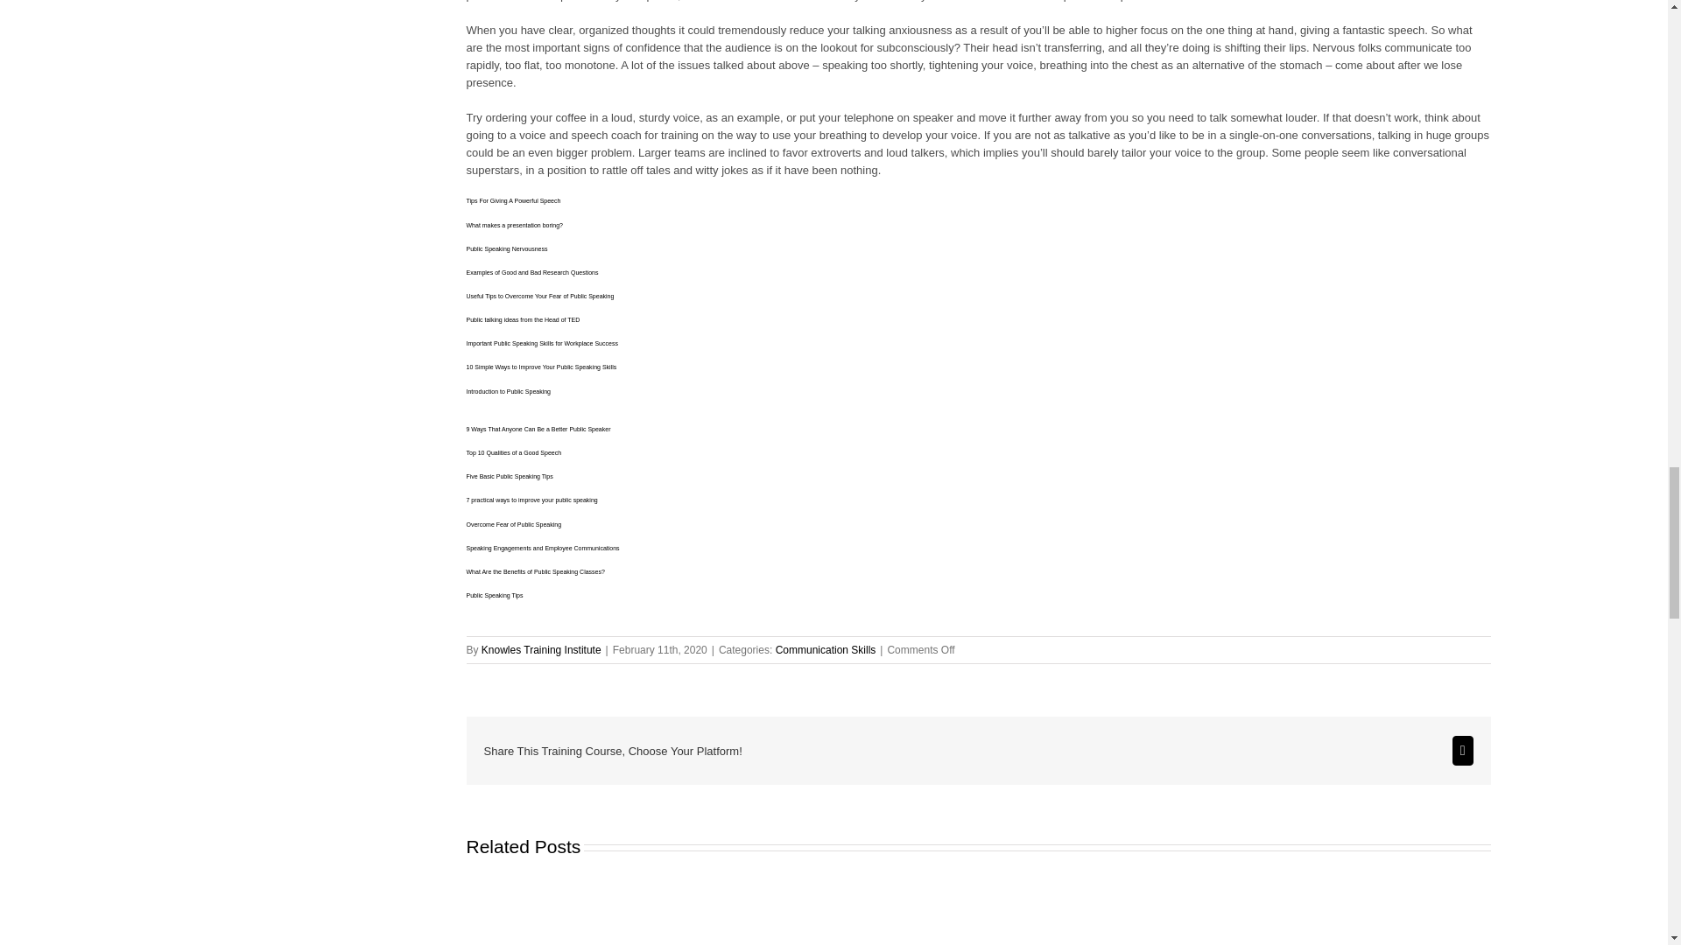 The height and width of the screenshot is (945, 1681). What do you see at coordinates (512, 200) in the screenshot?
I see `Tips For Giving A Powerful Speech` at bounding box center [512, 200].